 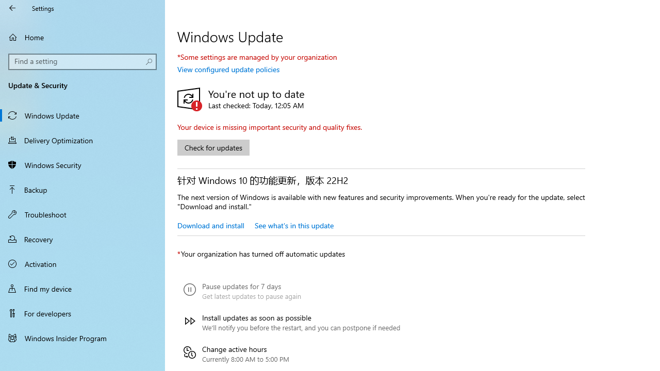 What do you see at coordinates (82, 190) in the screenshot?
I see `Backup` at bounding box center [82, 190].